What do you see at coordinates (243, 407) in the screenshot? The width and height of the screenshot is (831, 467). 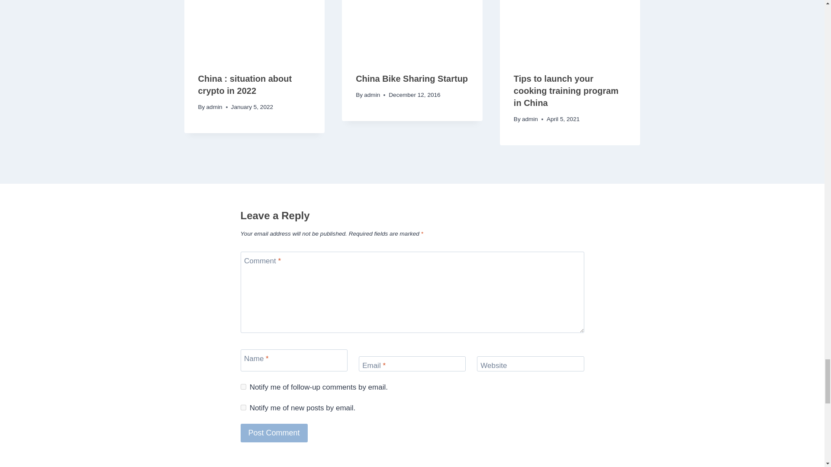 I see `subscribe` at bounding box center [243, 407].